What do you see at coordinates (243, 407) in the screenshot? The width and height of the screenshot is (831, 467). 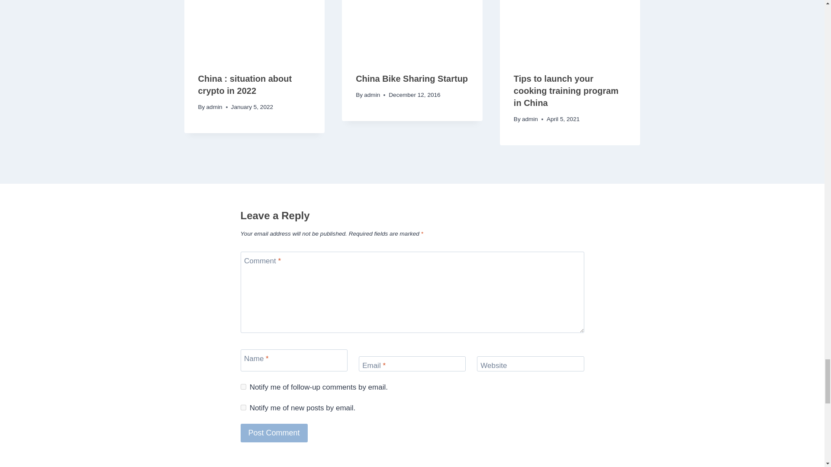 I see `subscribe` at bounding box center [243, 407].